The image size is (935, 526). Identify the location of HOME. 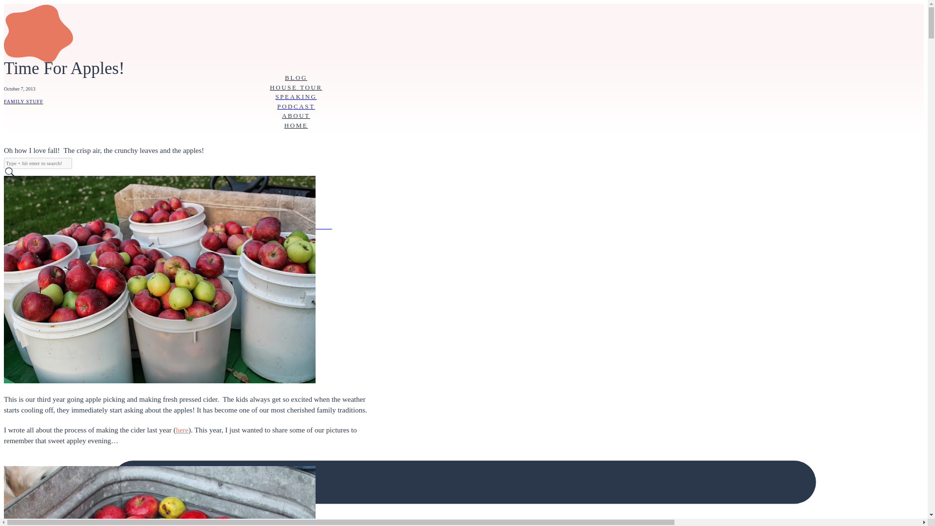
(296, 126).